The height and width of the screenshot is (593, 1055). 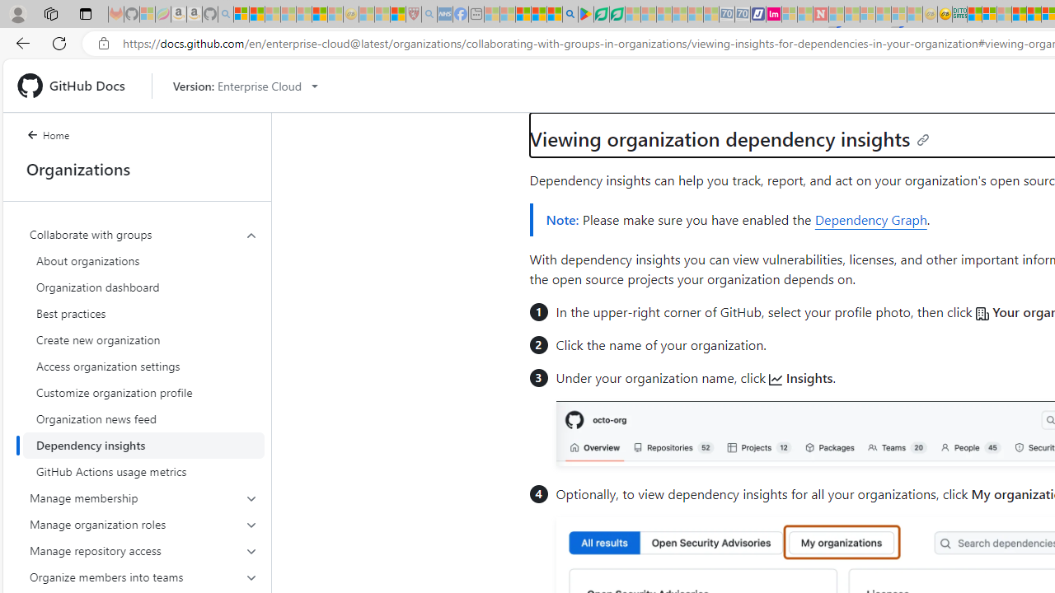 What do you see at coordinates (143, 392) in the screenshot?
I see `Customize organization profile` at bounding box center [143, 392].